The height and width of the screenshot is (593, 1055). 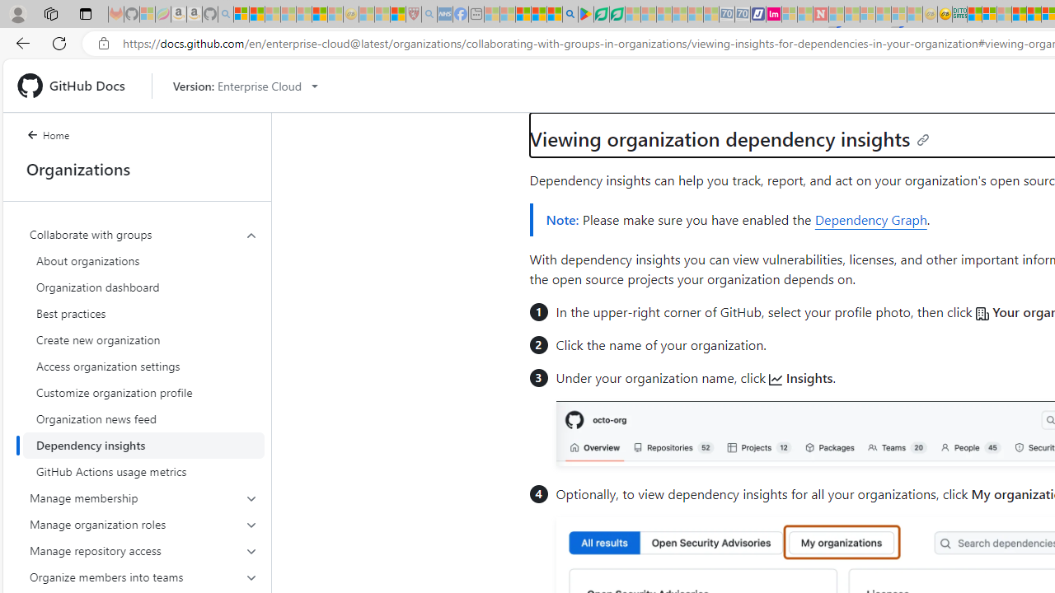 What do you see at coordinates (143, 392) in the screenshot?
I see `Customize organization profile` at bounding box center [143, 392].